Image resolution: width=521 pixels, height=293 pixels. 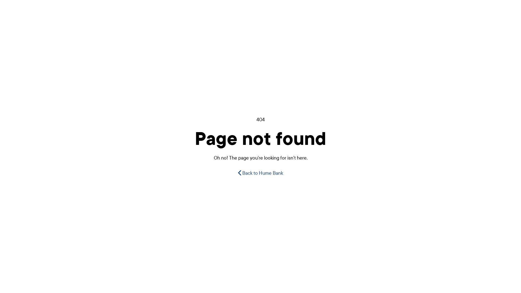 What do you see at coordinates (260, 173) in the screenshot?
I see `Back to Hume Bank` at bounding box center [260, 173].